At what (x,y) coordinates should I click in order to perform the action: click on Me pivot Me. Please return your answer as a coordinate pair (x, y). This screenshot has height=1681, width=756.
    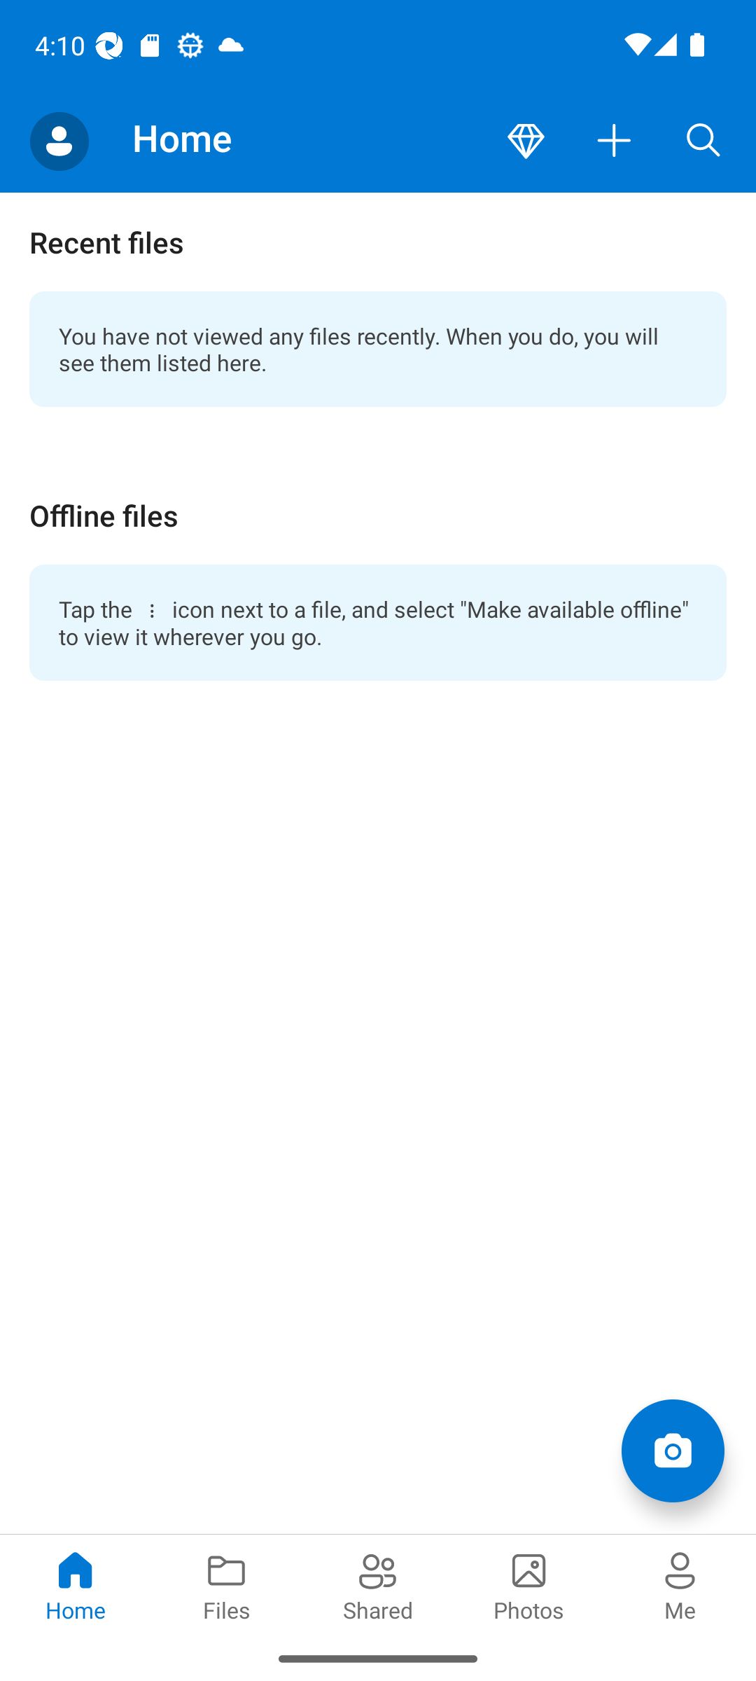
    Looking at the image, I should click on (680, 1584).